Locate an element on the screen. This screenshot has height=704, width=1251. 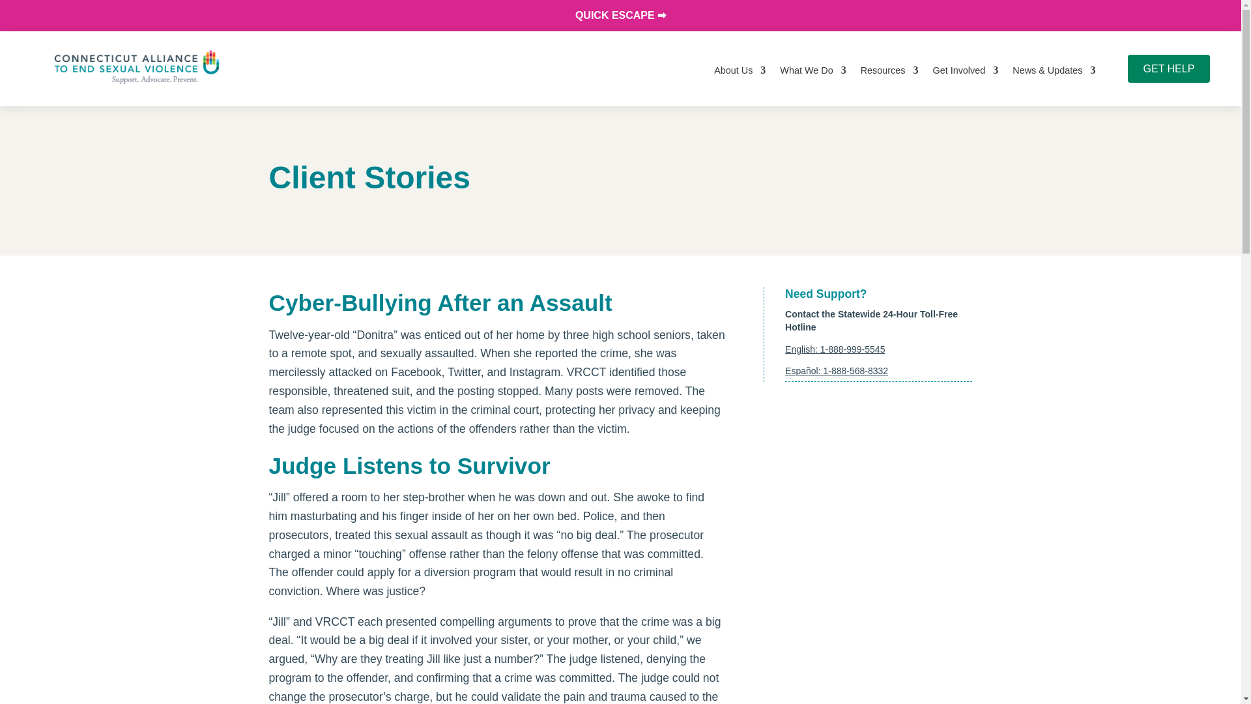
Resources is located at coordinates (889, 70).